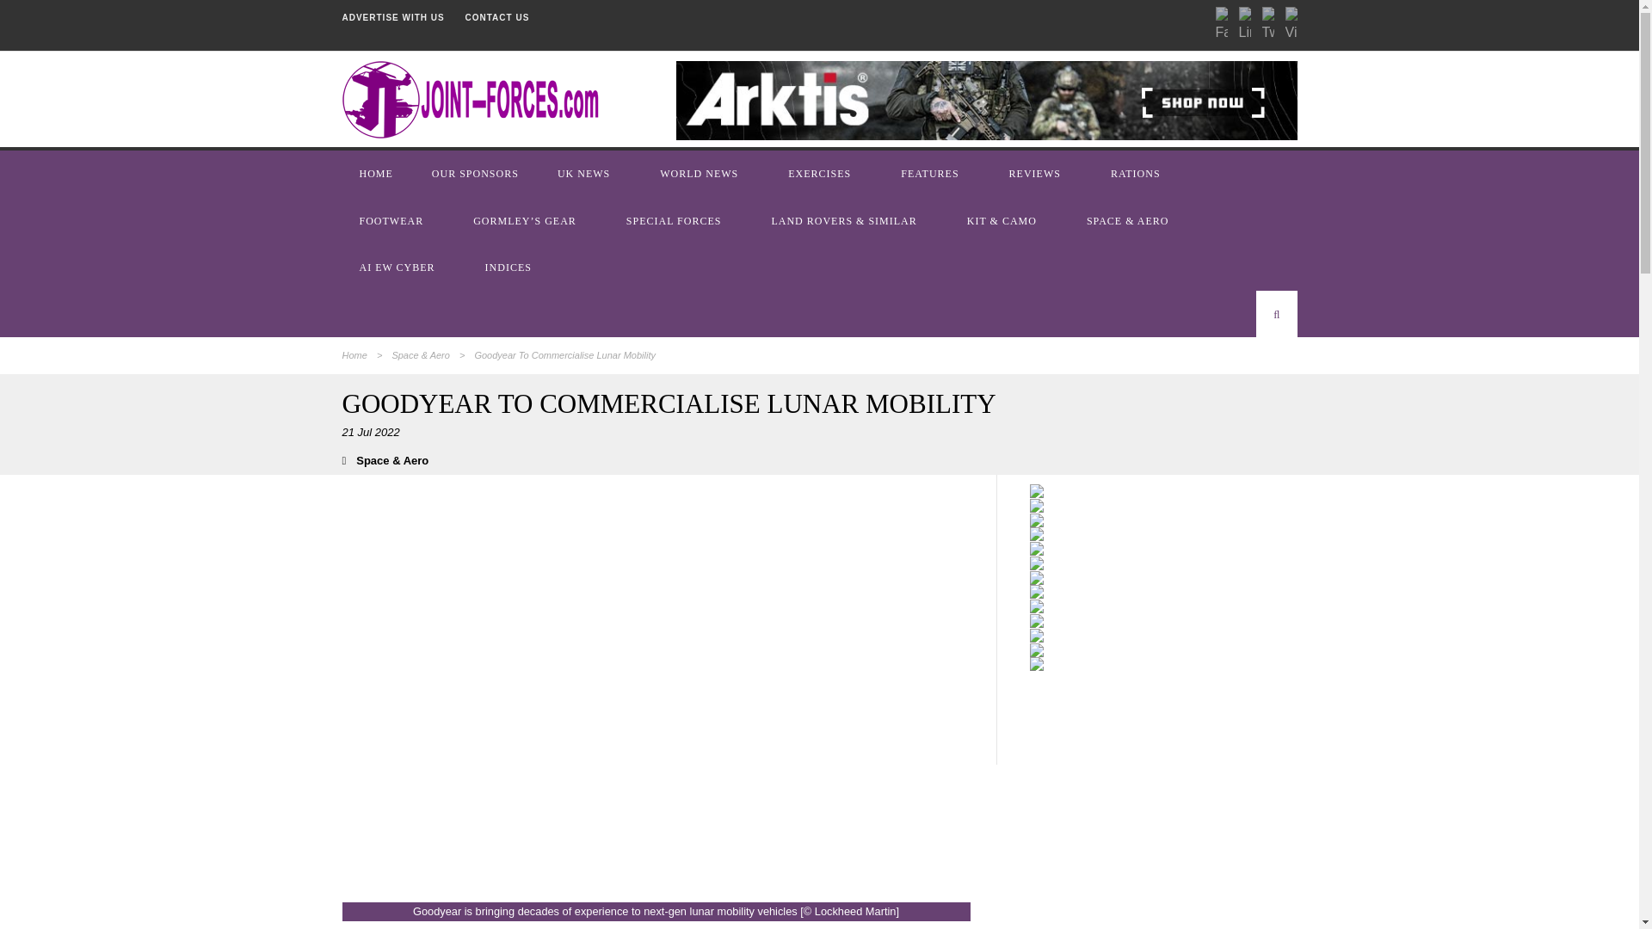  I want to click on ADVERTISE WITH US, so click(392, 17).